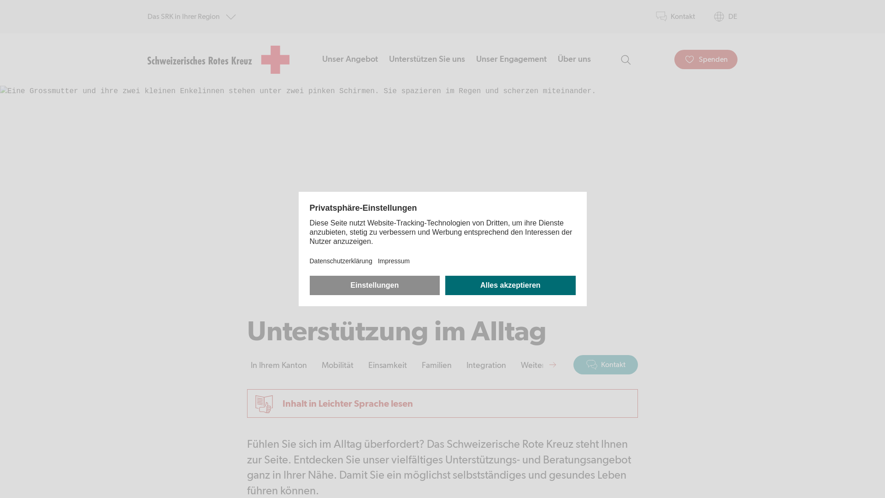 Image resolution: width=885 pixels, height=498 pixels. Describe the element at coordinates (388, 365) in the screenshot. I see `Einsamkeit` at that location.